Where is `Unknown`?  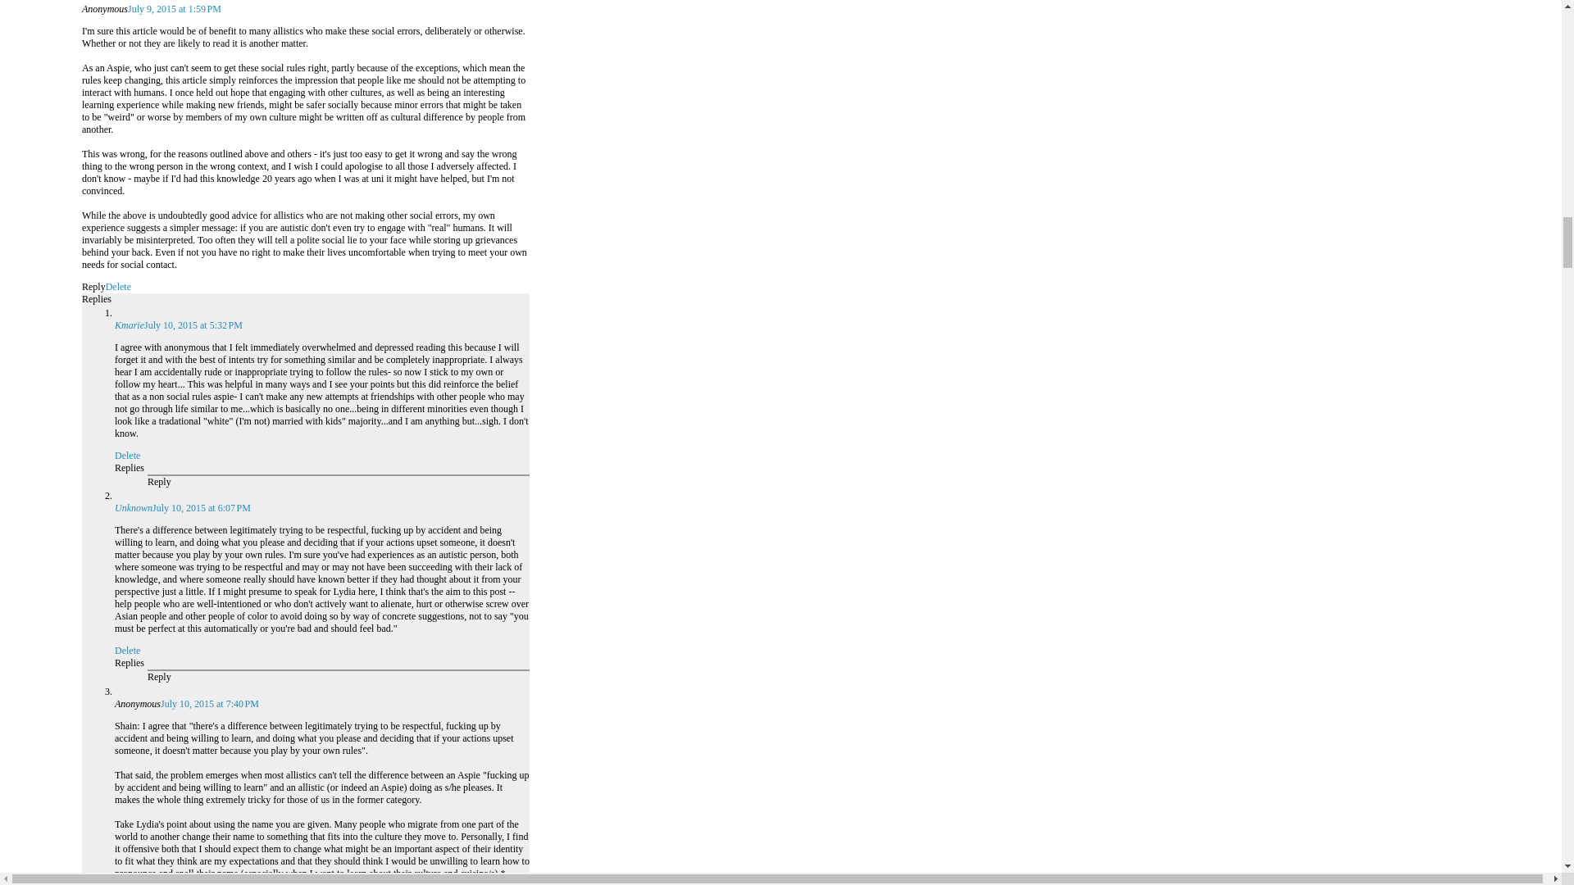
Unknown is located at coordinates (134, 508).